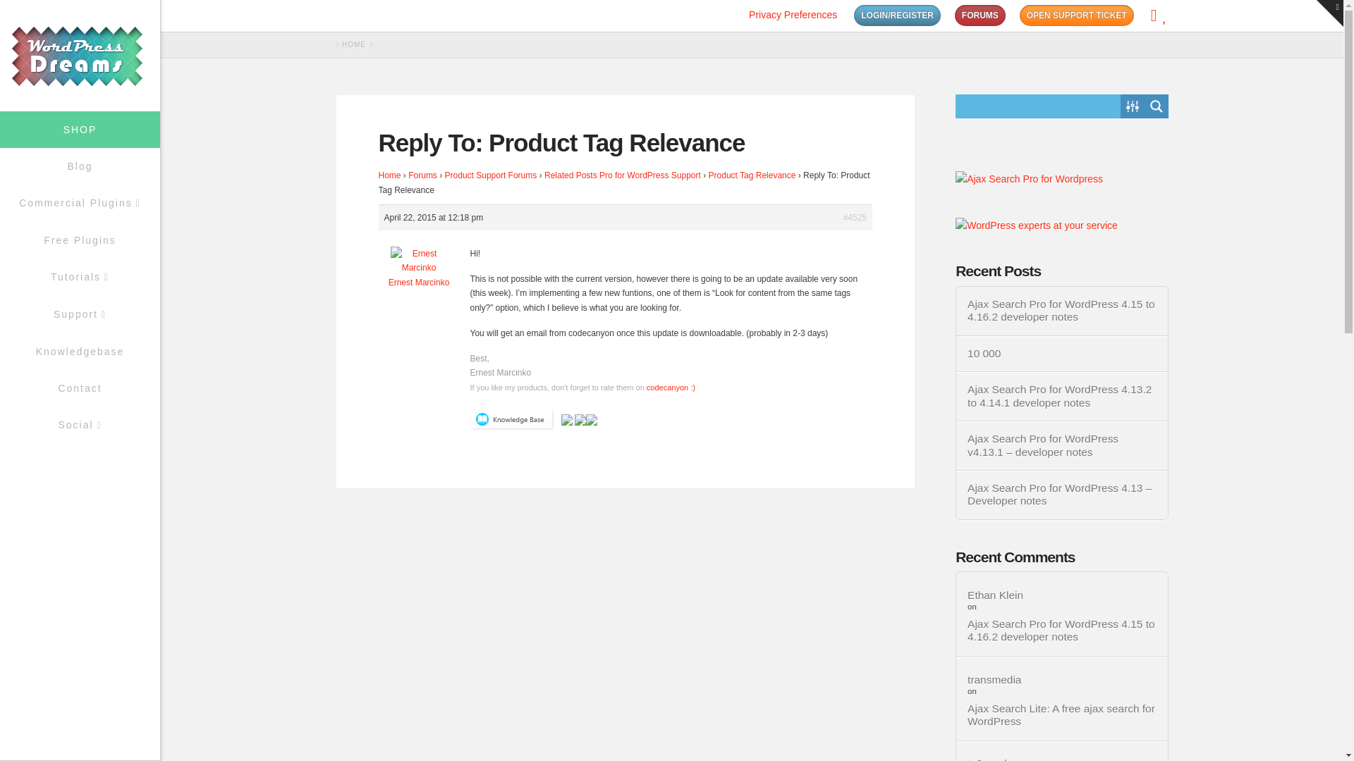 This screenshot has height=761, width=1354. What do you see at coordinates (80, 129) in the screenshot?
I see `SHOP` at bounding box center [80, 129].